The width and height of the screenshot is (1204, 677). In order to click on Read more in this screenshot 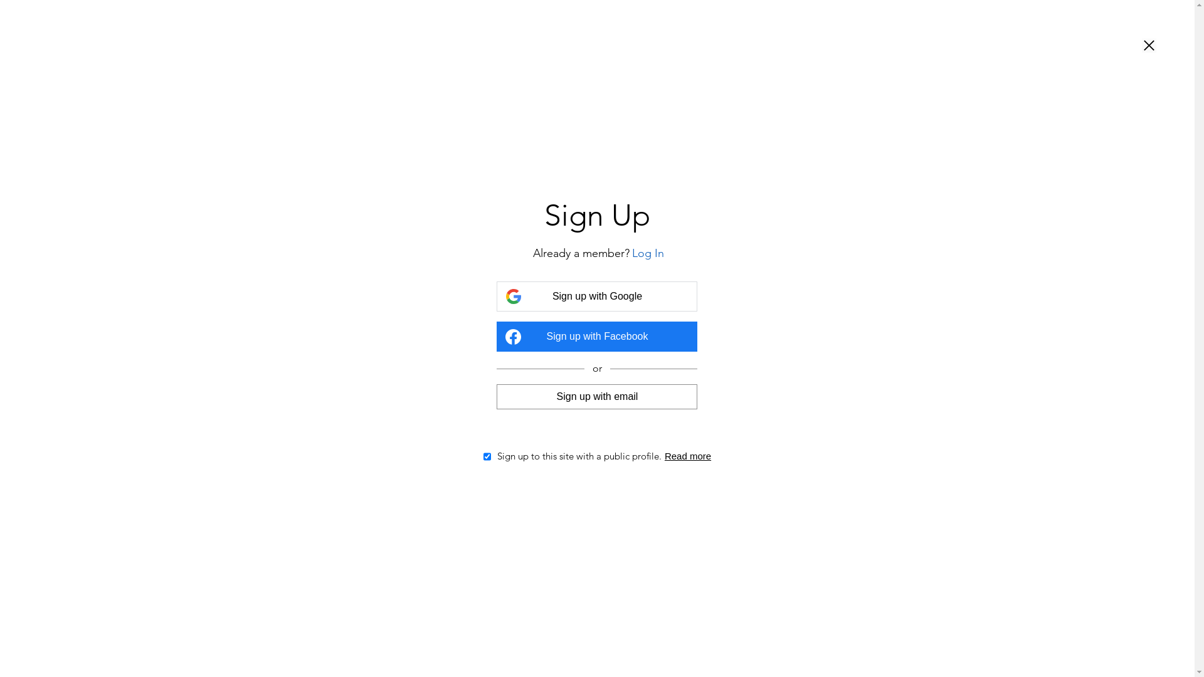, I will do `click(688, 456)`.